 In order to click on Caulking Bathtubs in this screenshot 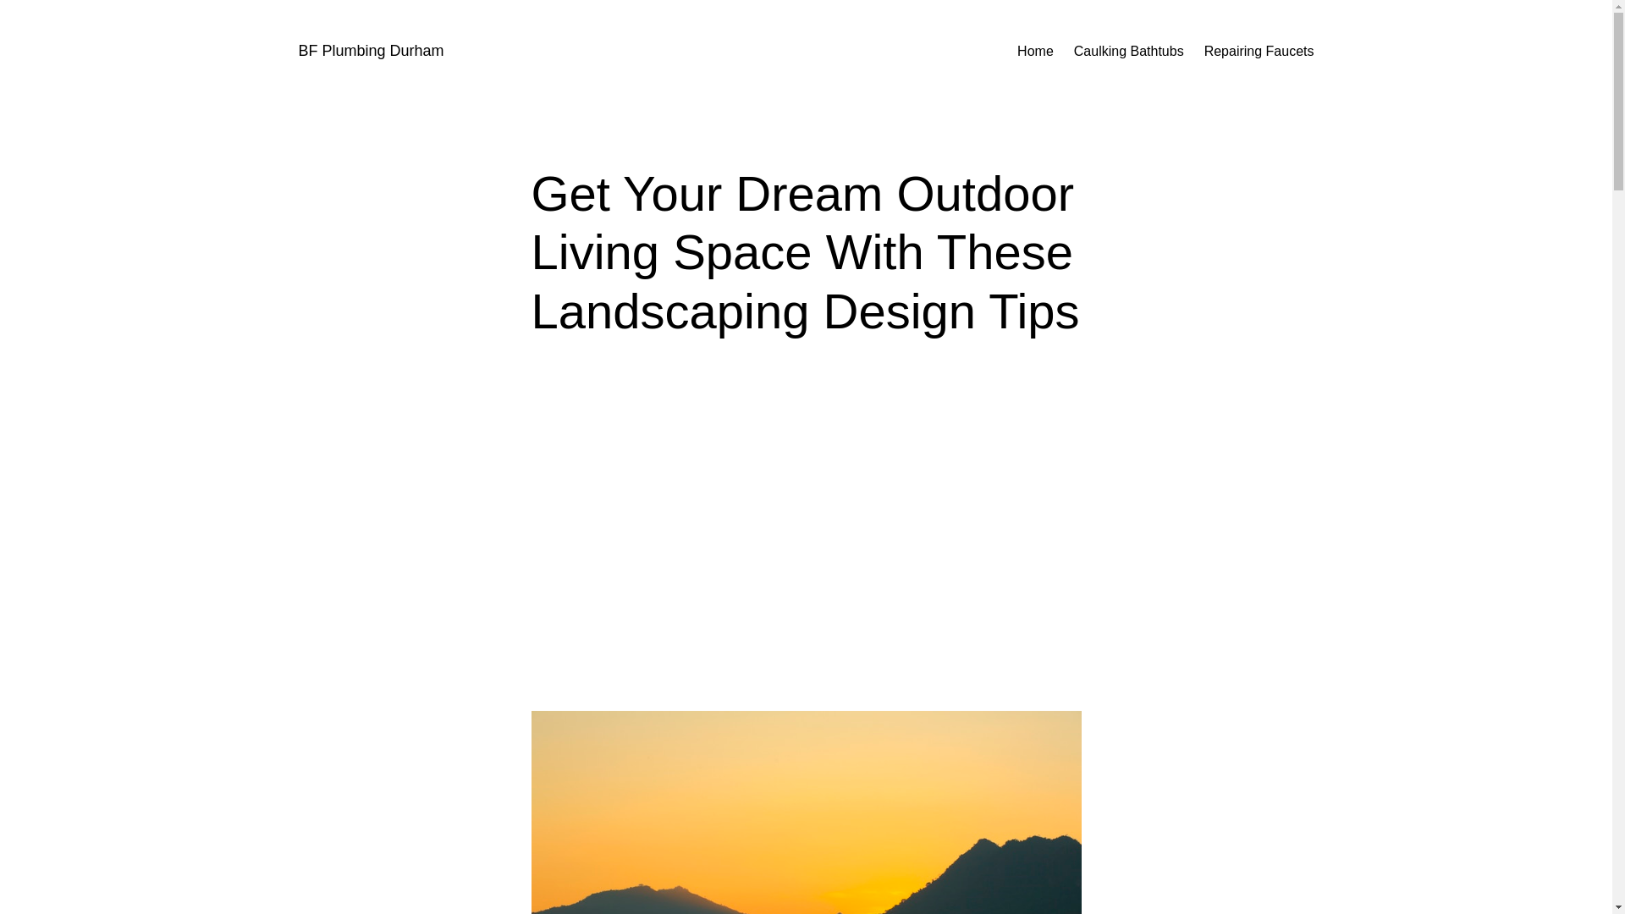, I will do `click(1129, 51)`.